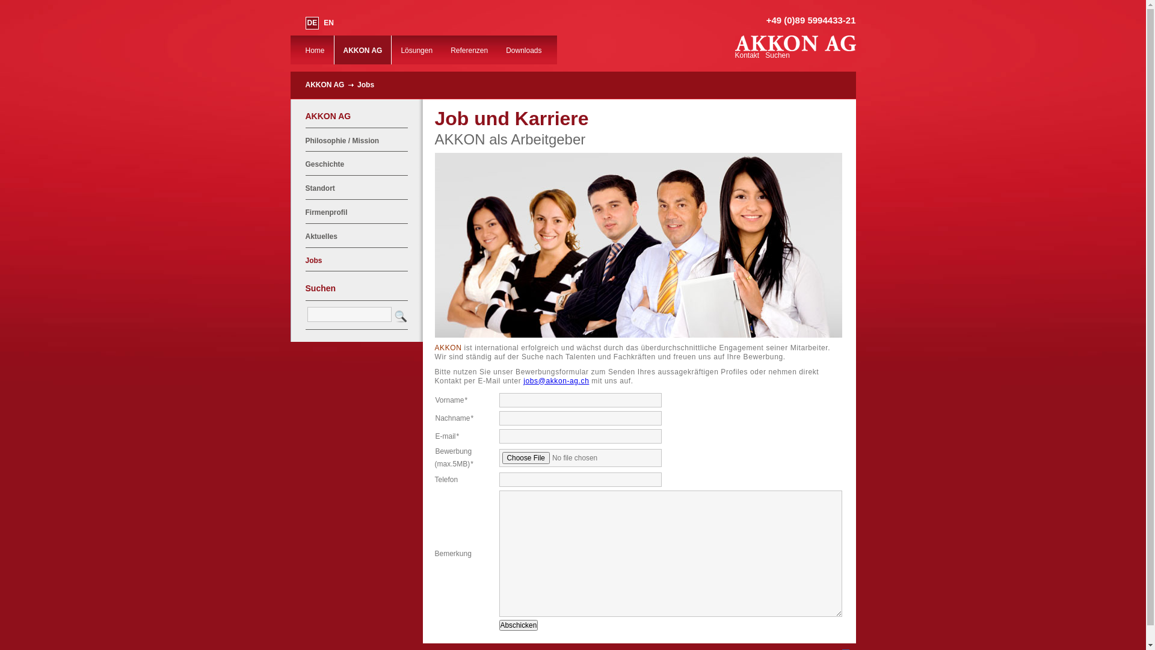  I want to click on Suchen, so click(777, 55).